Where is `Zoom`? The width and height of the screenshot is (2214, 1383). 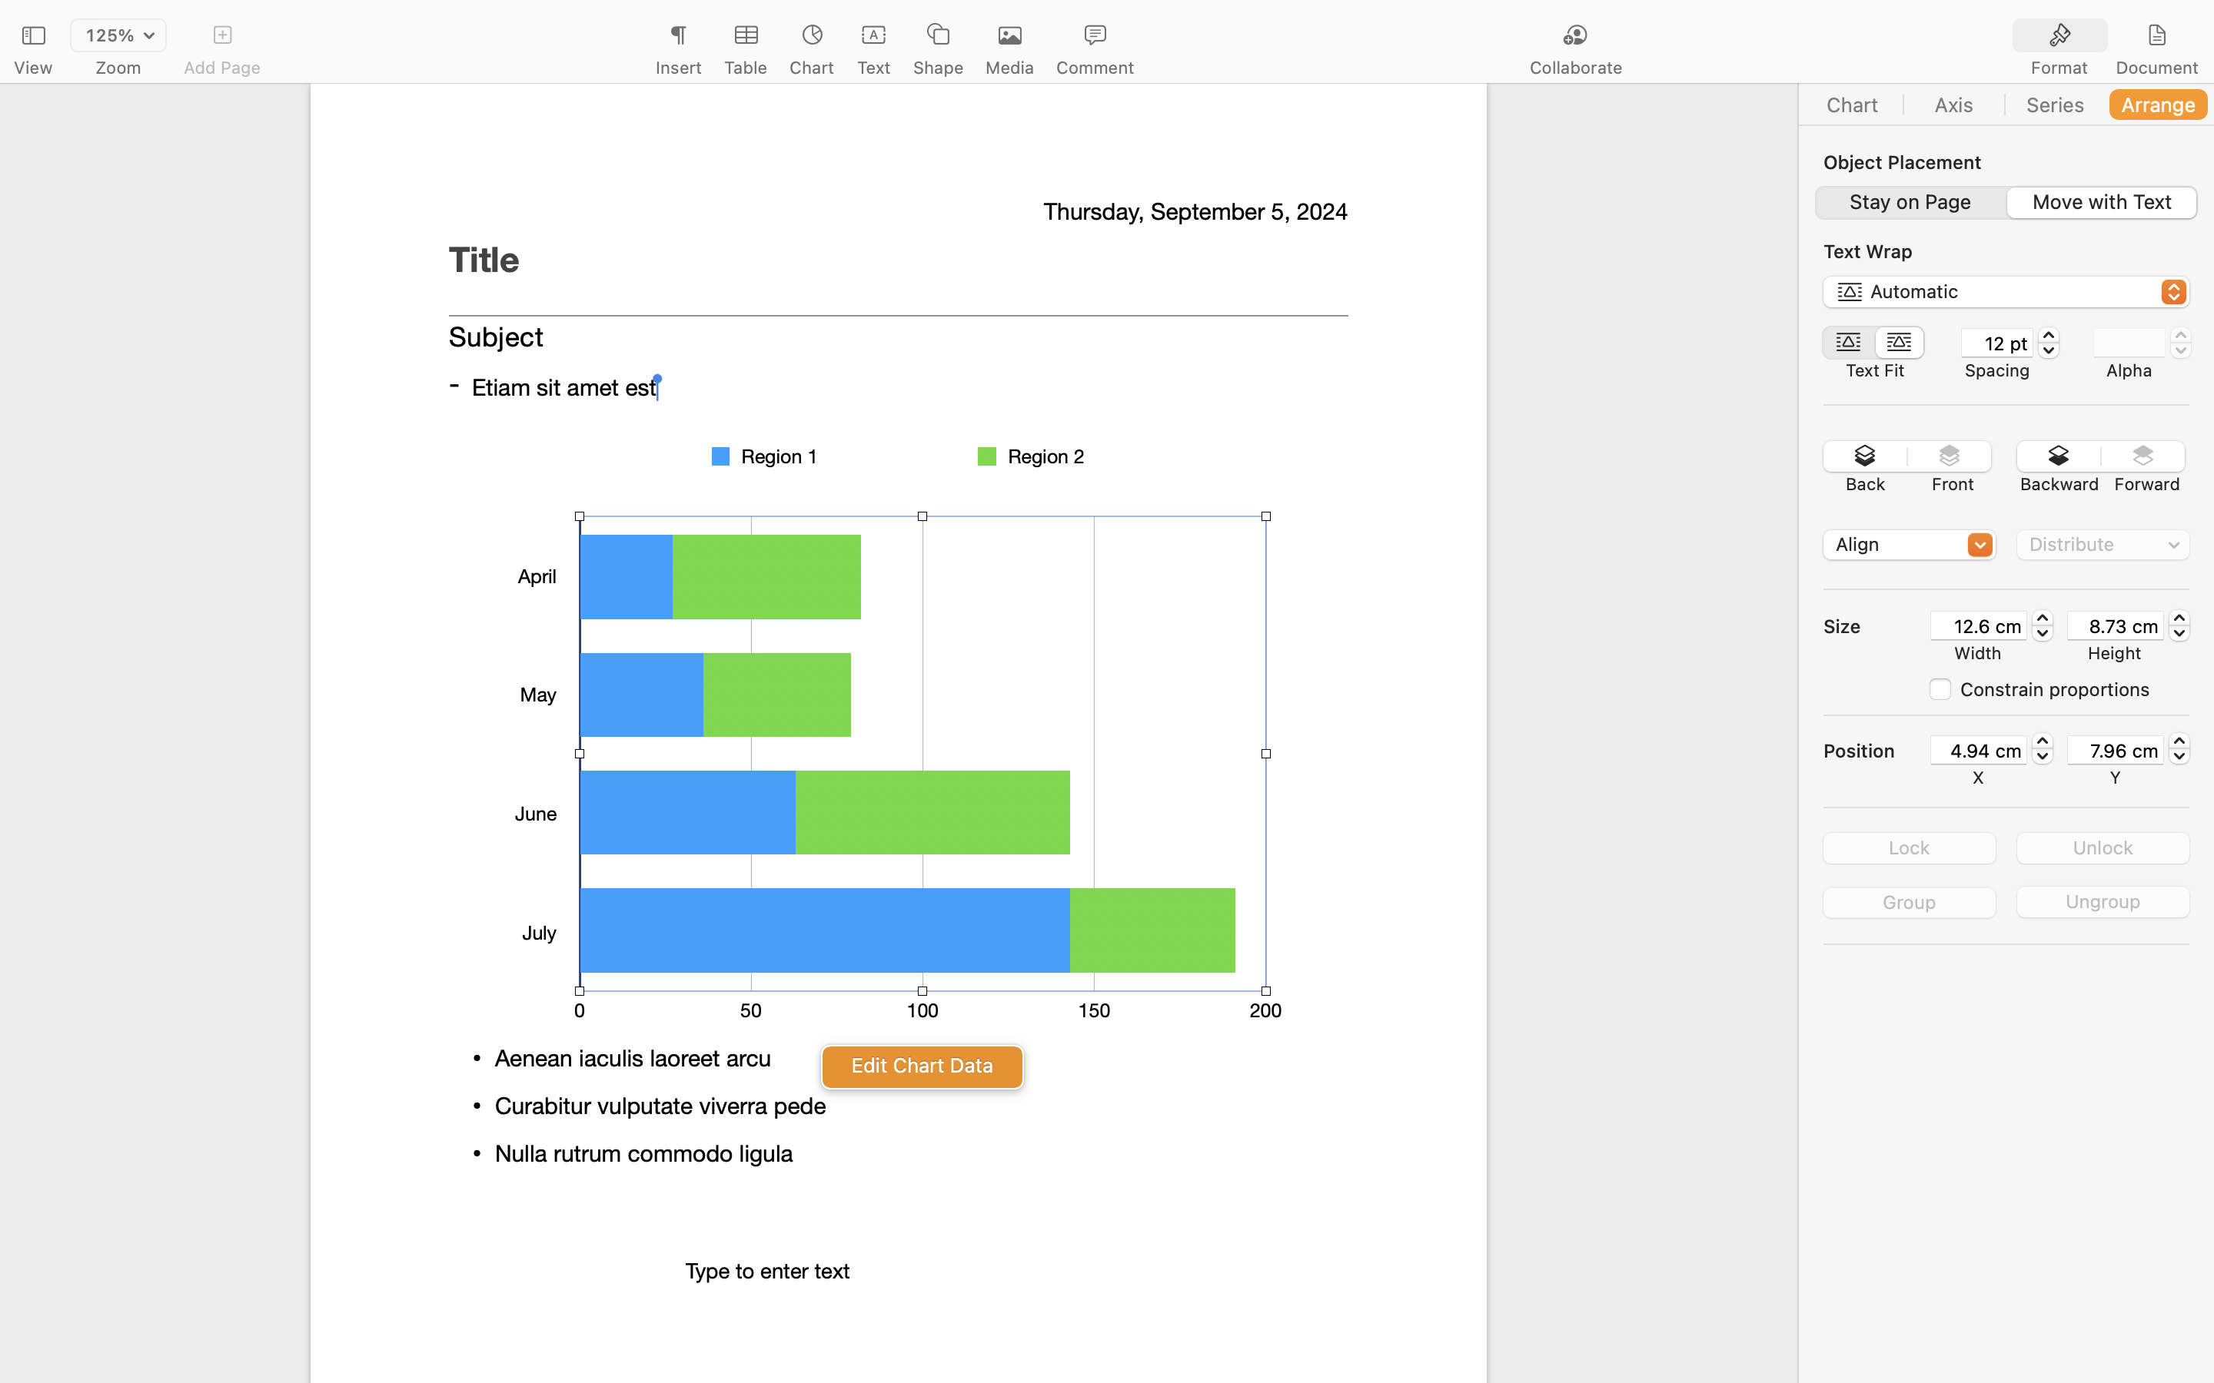 Zoom is located at coordinates (118, 68).